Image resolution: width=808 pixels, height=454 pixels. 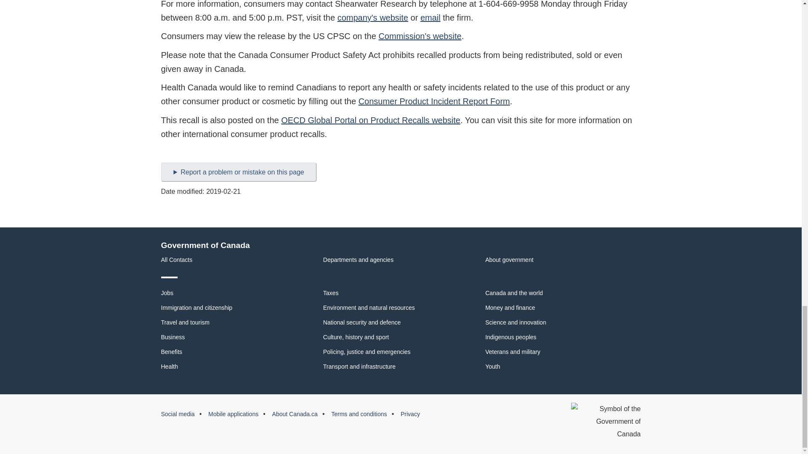 I want to click on Taxes, so click(x=331, y=293).